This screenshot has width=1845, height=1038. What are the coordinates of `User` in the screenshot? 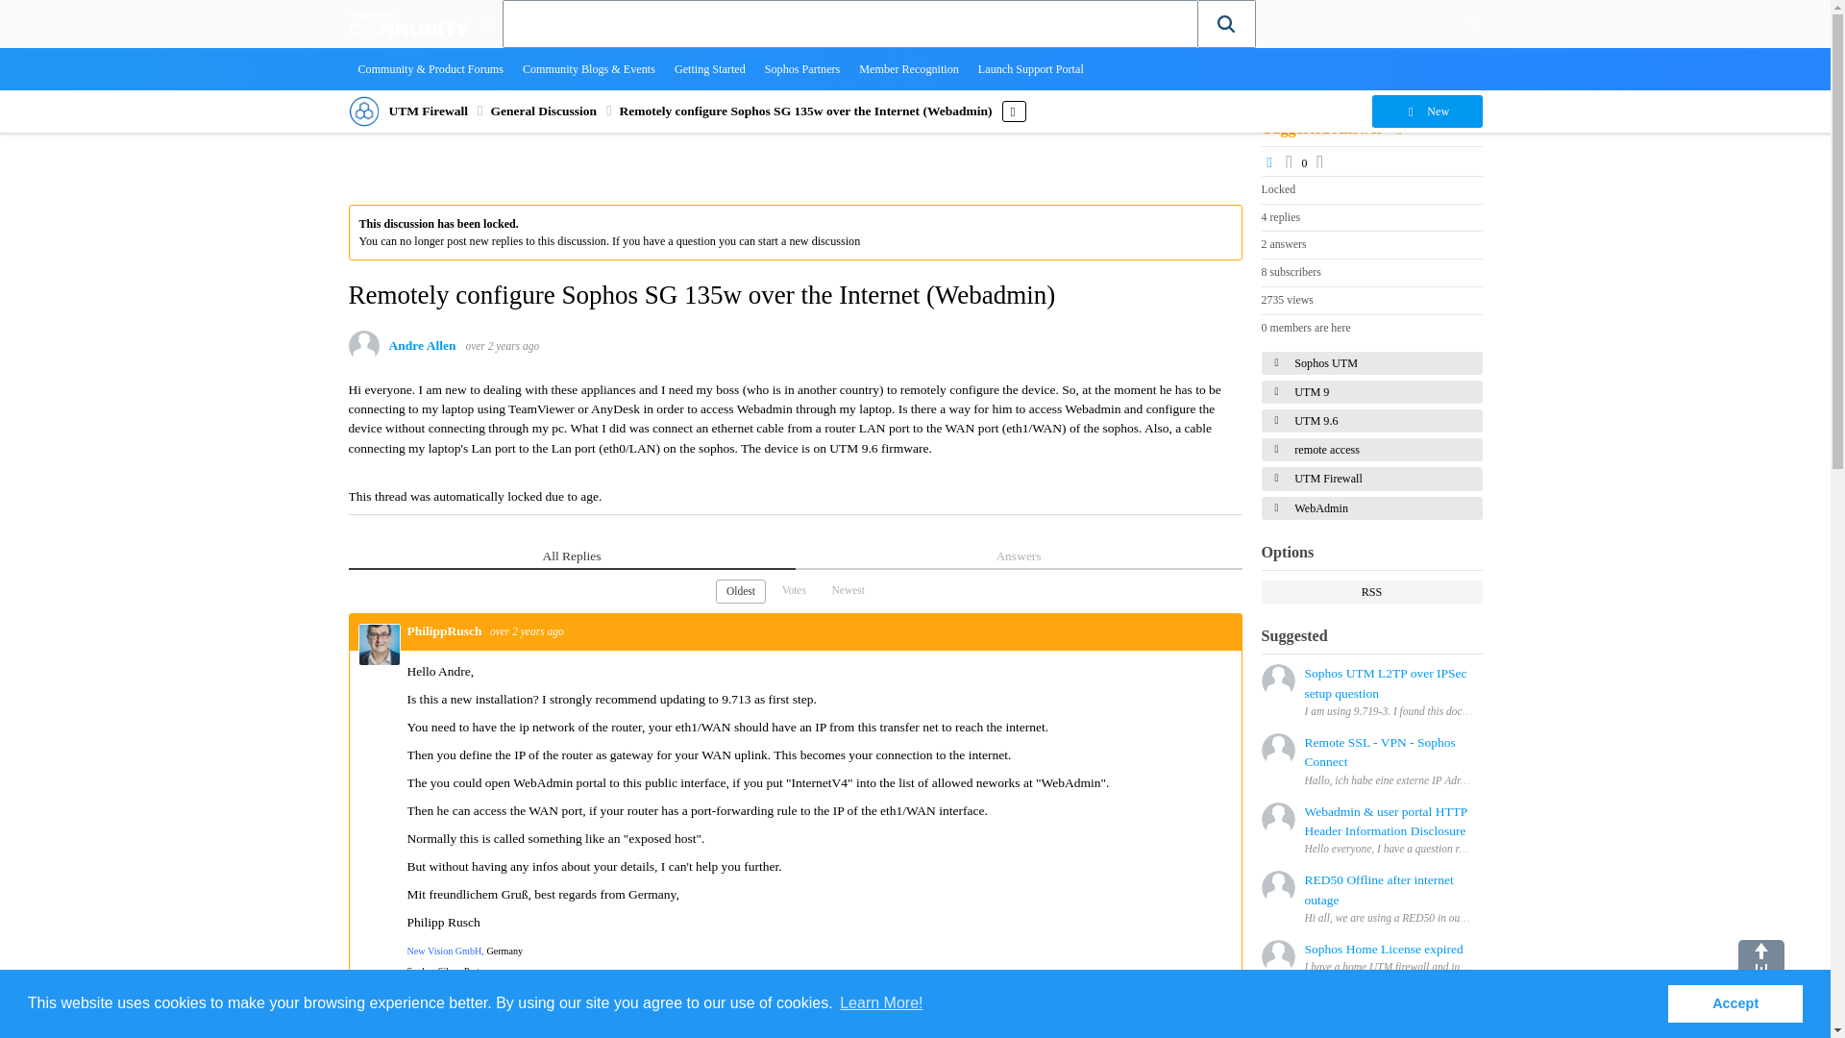 It's located at (1472, 23).